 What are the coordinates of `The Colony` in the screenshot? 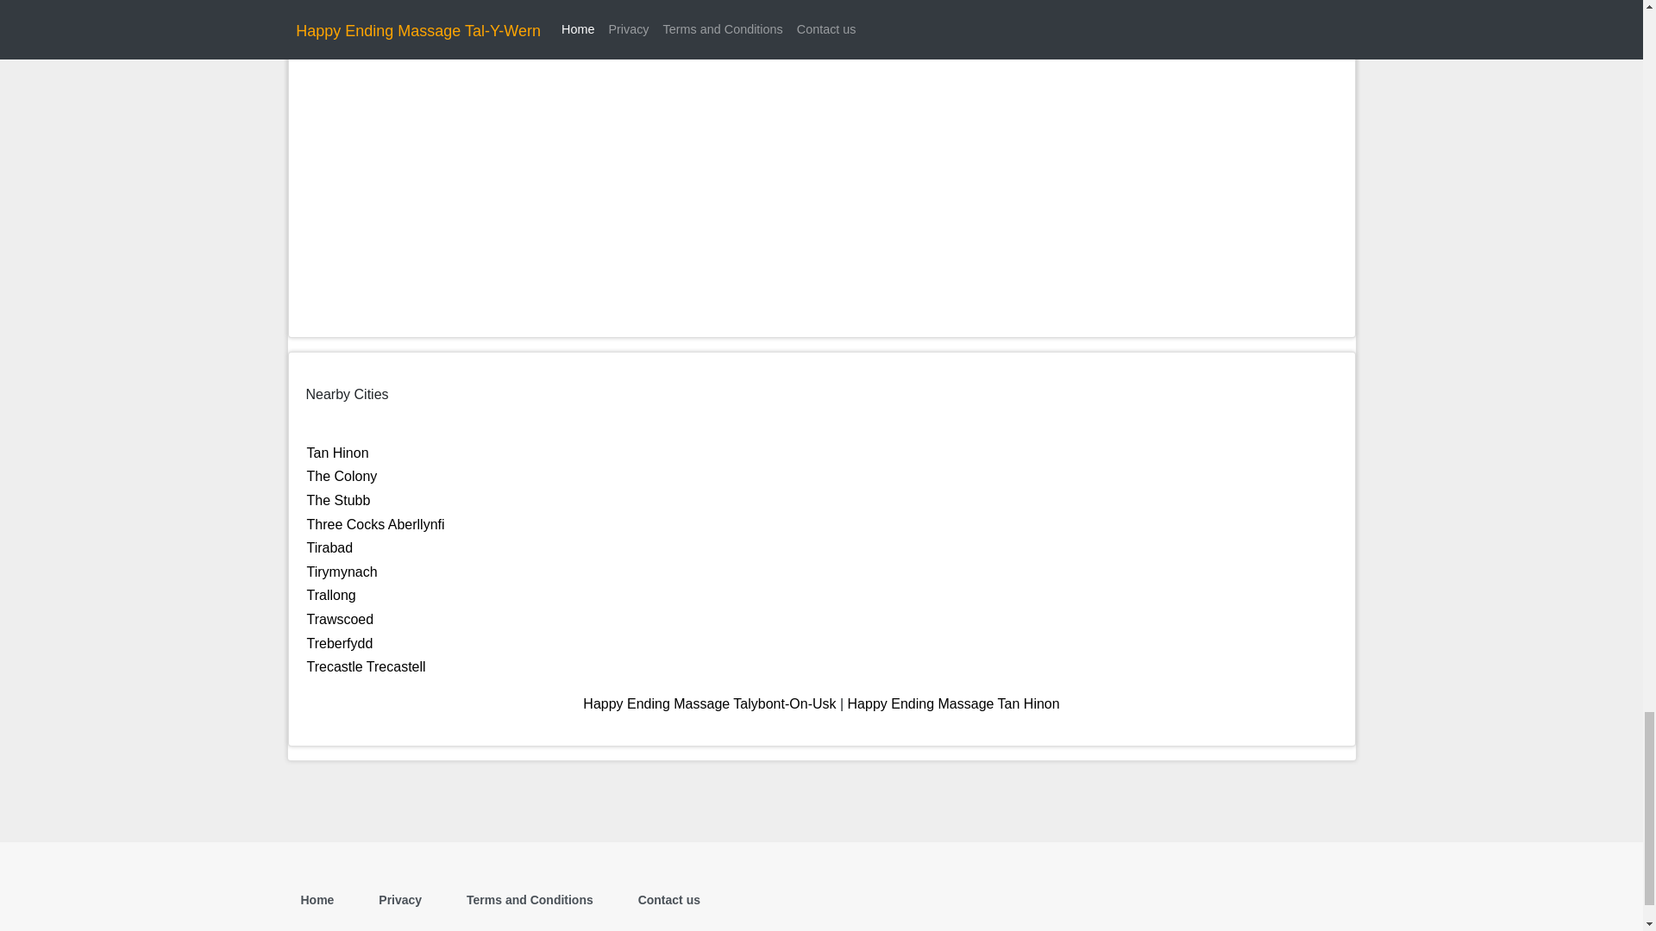 It's located at (342, 476).